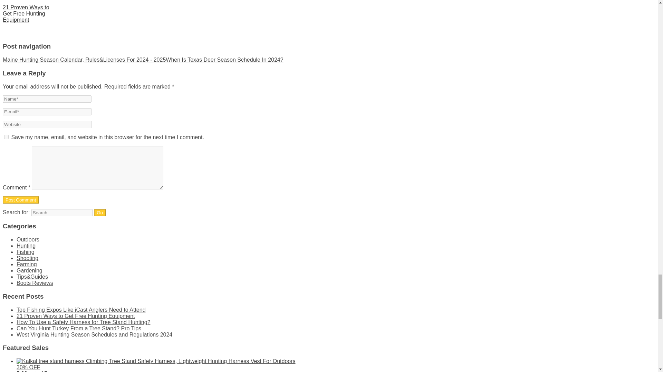 Image resolution: width=663 pixels, height=372 pixels. Describe the element at coordinates (6, 136) in the screenshot. I see `yes` at that location.